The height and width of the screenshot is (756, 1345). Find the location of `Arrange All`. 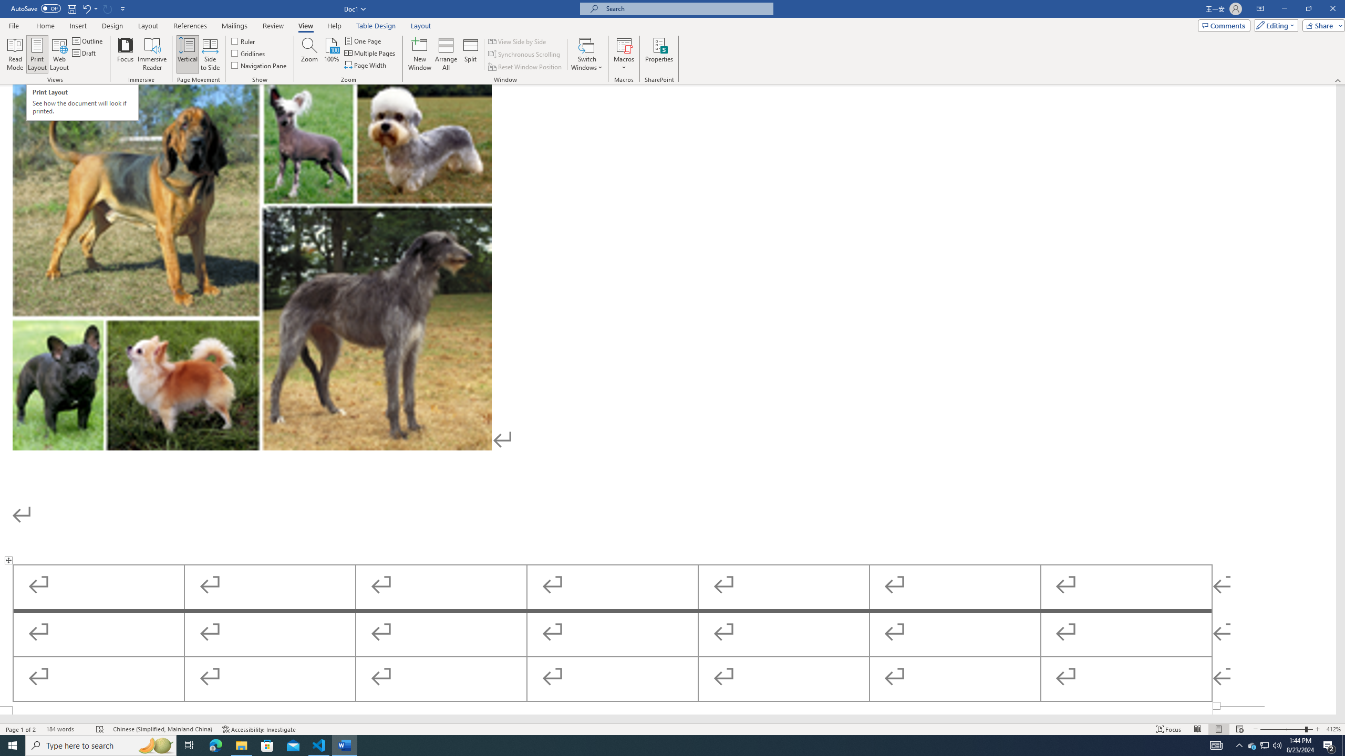

Arrange All is located at coordinates (446, 54).